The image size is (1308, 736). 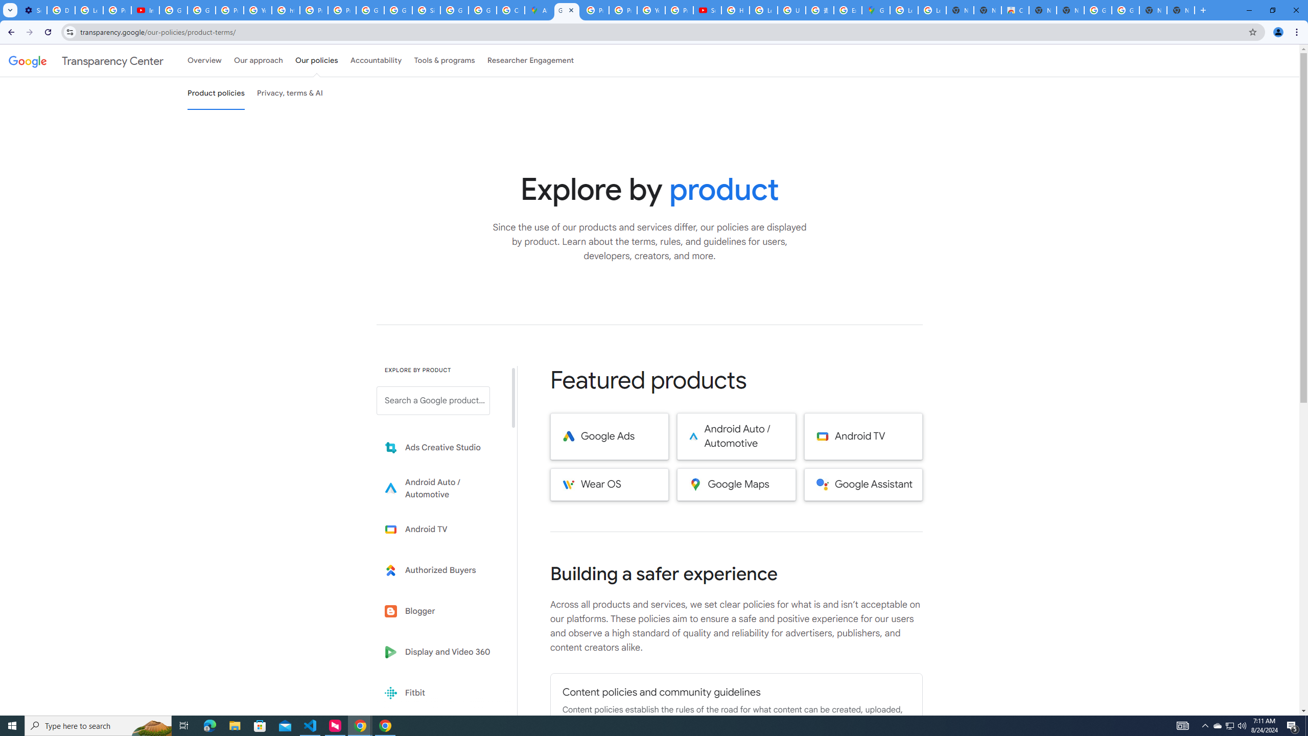 What do you see at coordinates (376, 60) in the screenshot?
I see `Accountability` at bounding box center [376, 60].